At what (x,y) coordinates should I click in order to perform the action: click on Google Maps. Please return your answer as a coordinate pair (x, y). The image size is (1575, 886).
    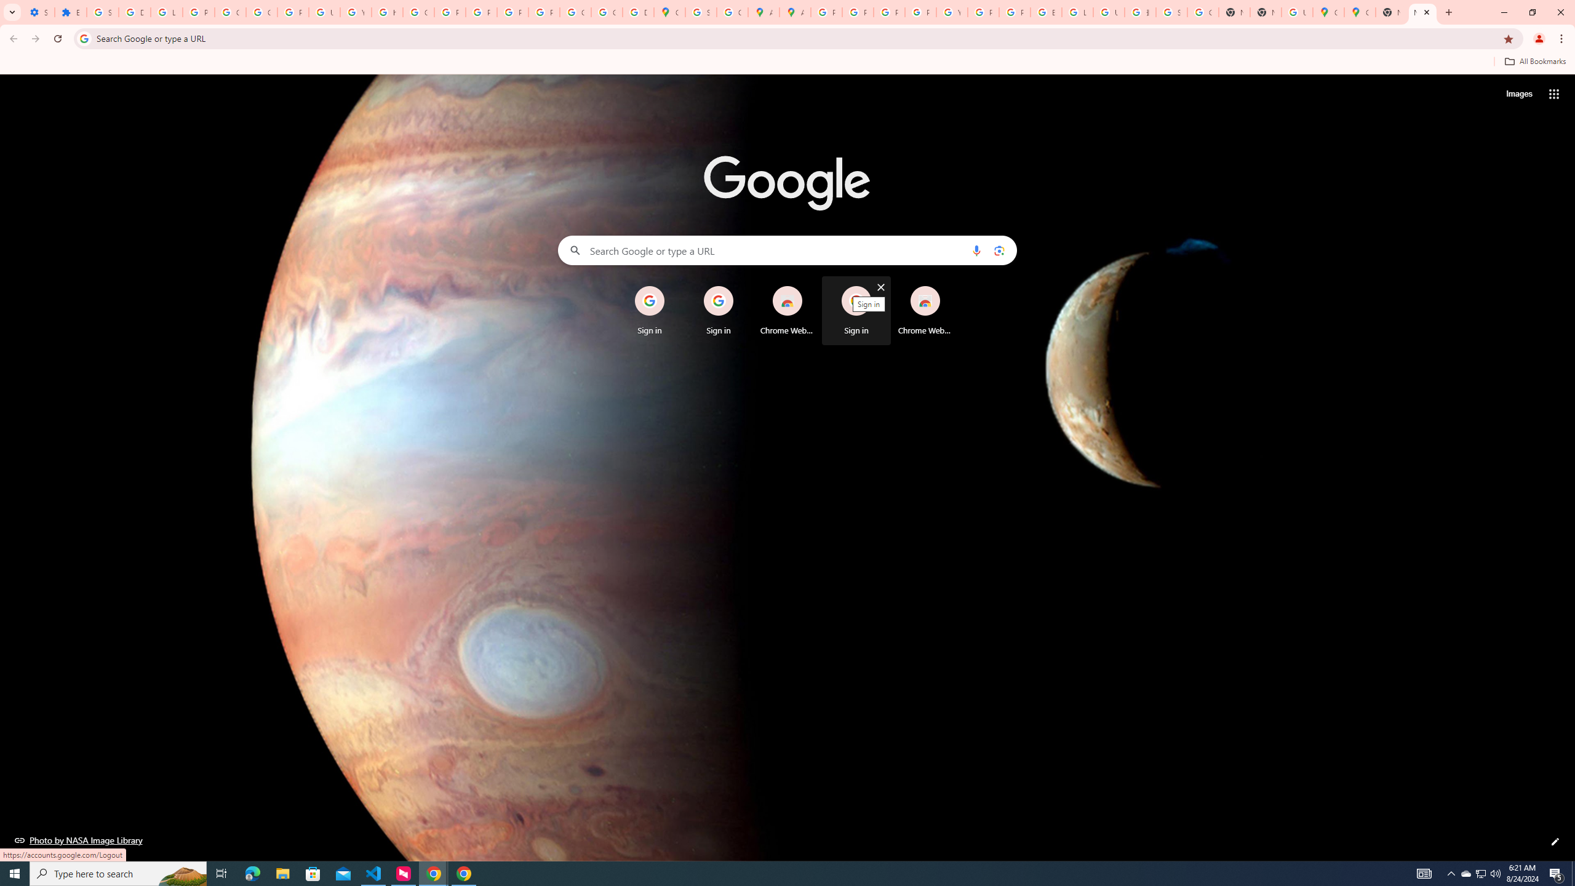
    Looking at the image, I should click on (669, 12).